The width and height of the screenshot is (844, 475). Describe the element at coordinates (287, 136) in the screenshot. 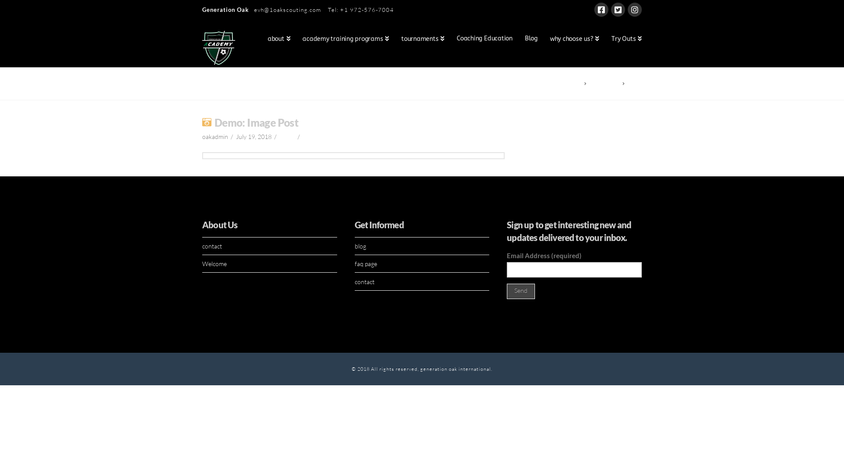

I see `Image` at that location.